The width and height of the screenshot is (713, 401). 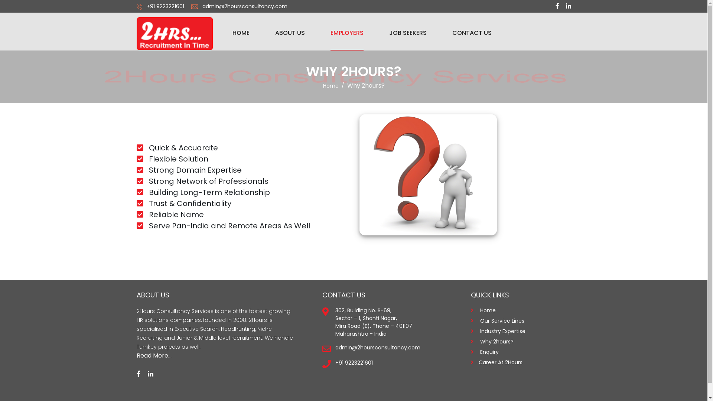 I want to click on Our Service Lines, so click(x=501, y=321).